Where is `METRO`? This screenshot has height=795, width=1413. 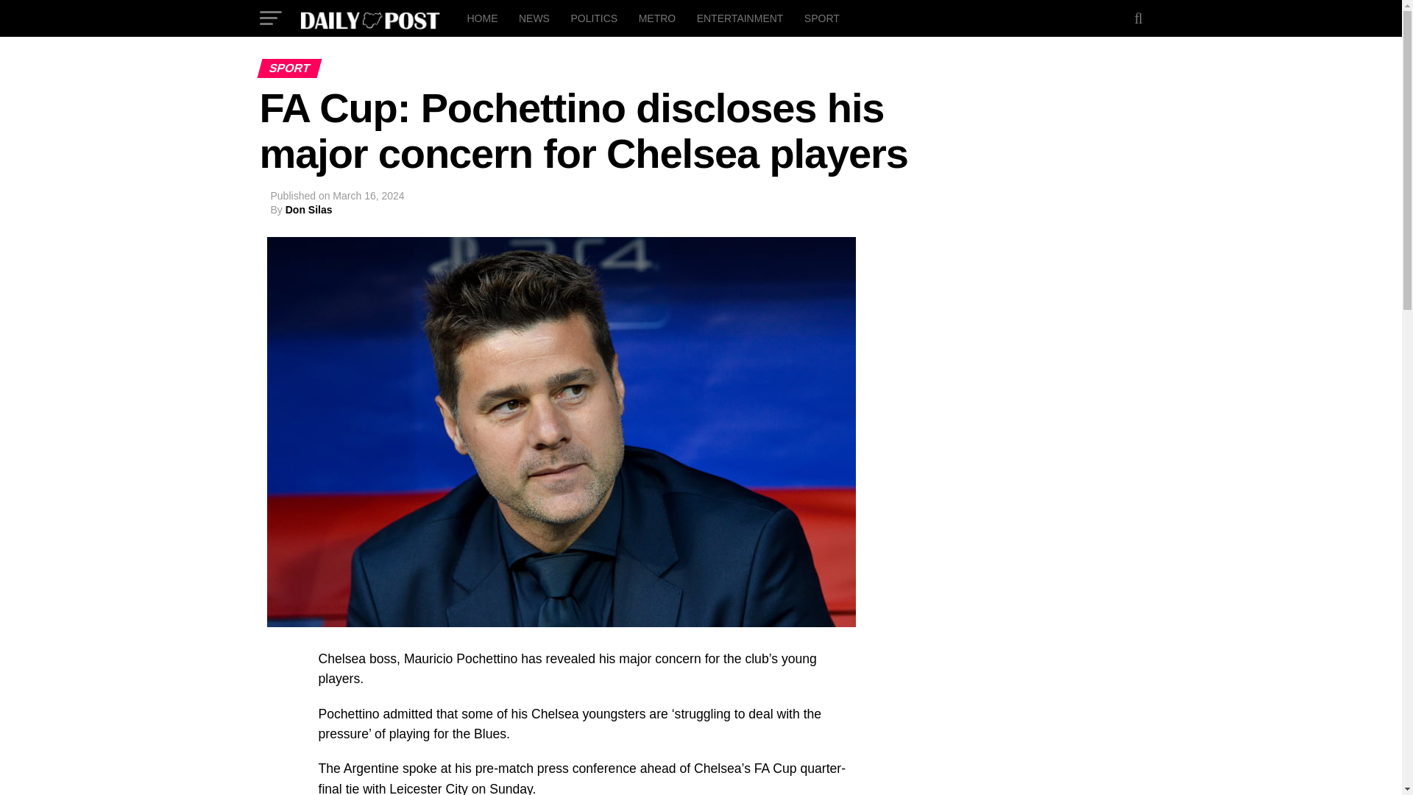 METRO is located at coordinates (658, 18).